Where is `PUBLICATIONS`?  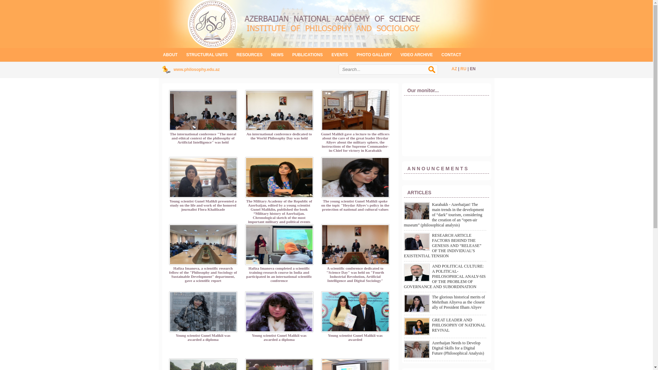 PUBLICATIONS is located at coordinates (308, 55).